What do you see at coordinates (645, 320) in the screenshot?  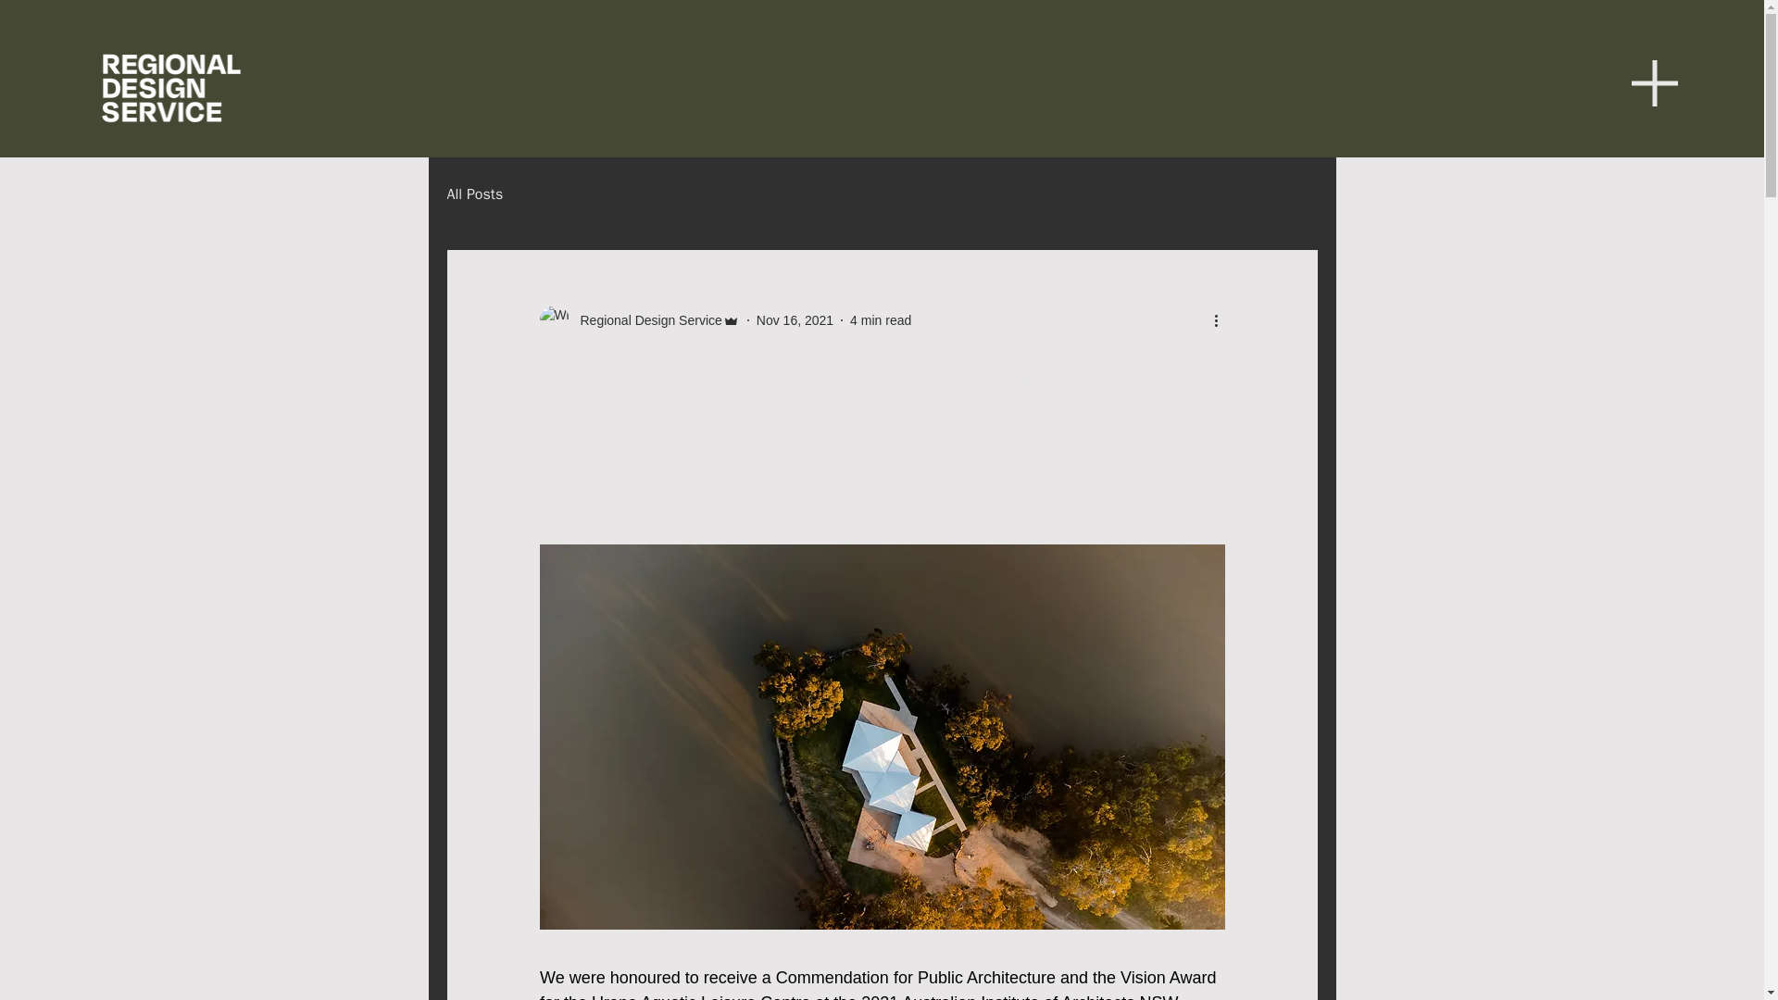 I see `Regional Design Service` at bounding box center [645, 320].